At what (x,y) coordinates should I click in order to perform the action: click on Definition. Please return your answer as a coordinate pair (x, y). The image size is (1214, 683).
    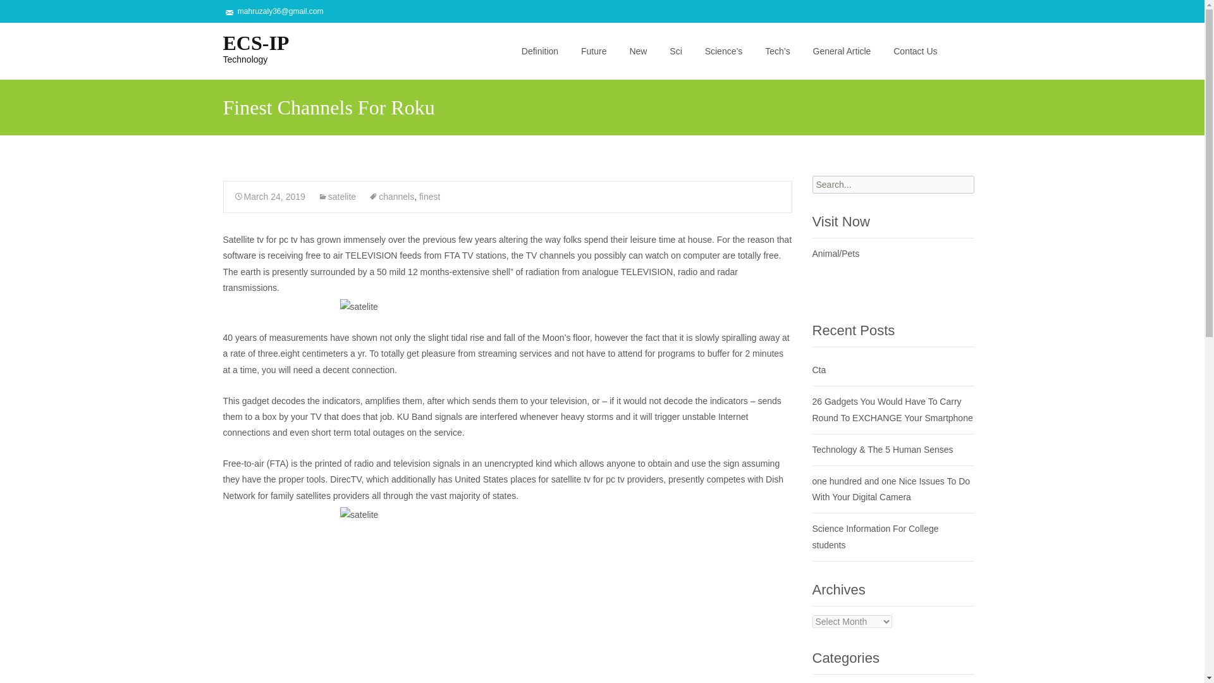
    Looking at the image, I should click on (269, 196).